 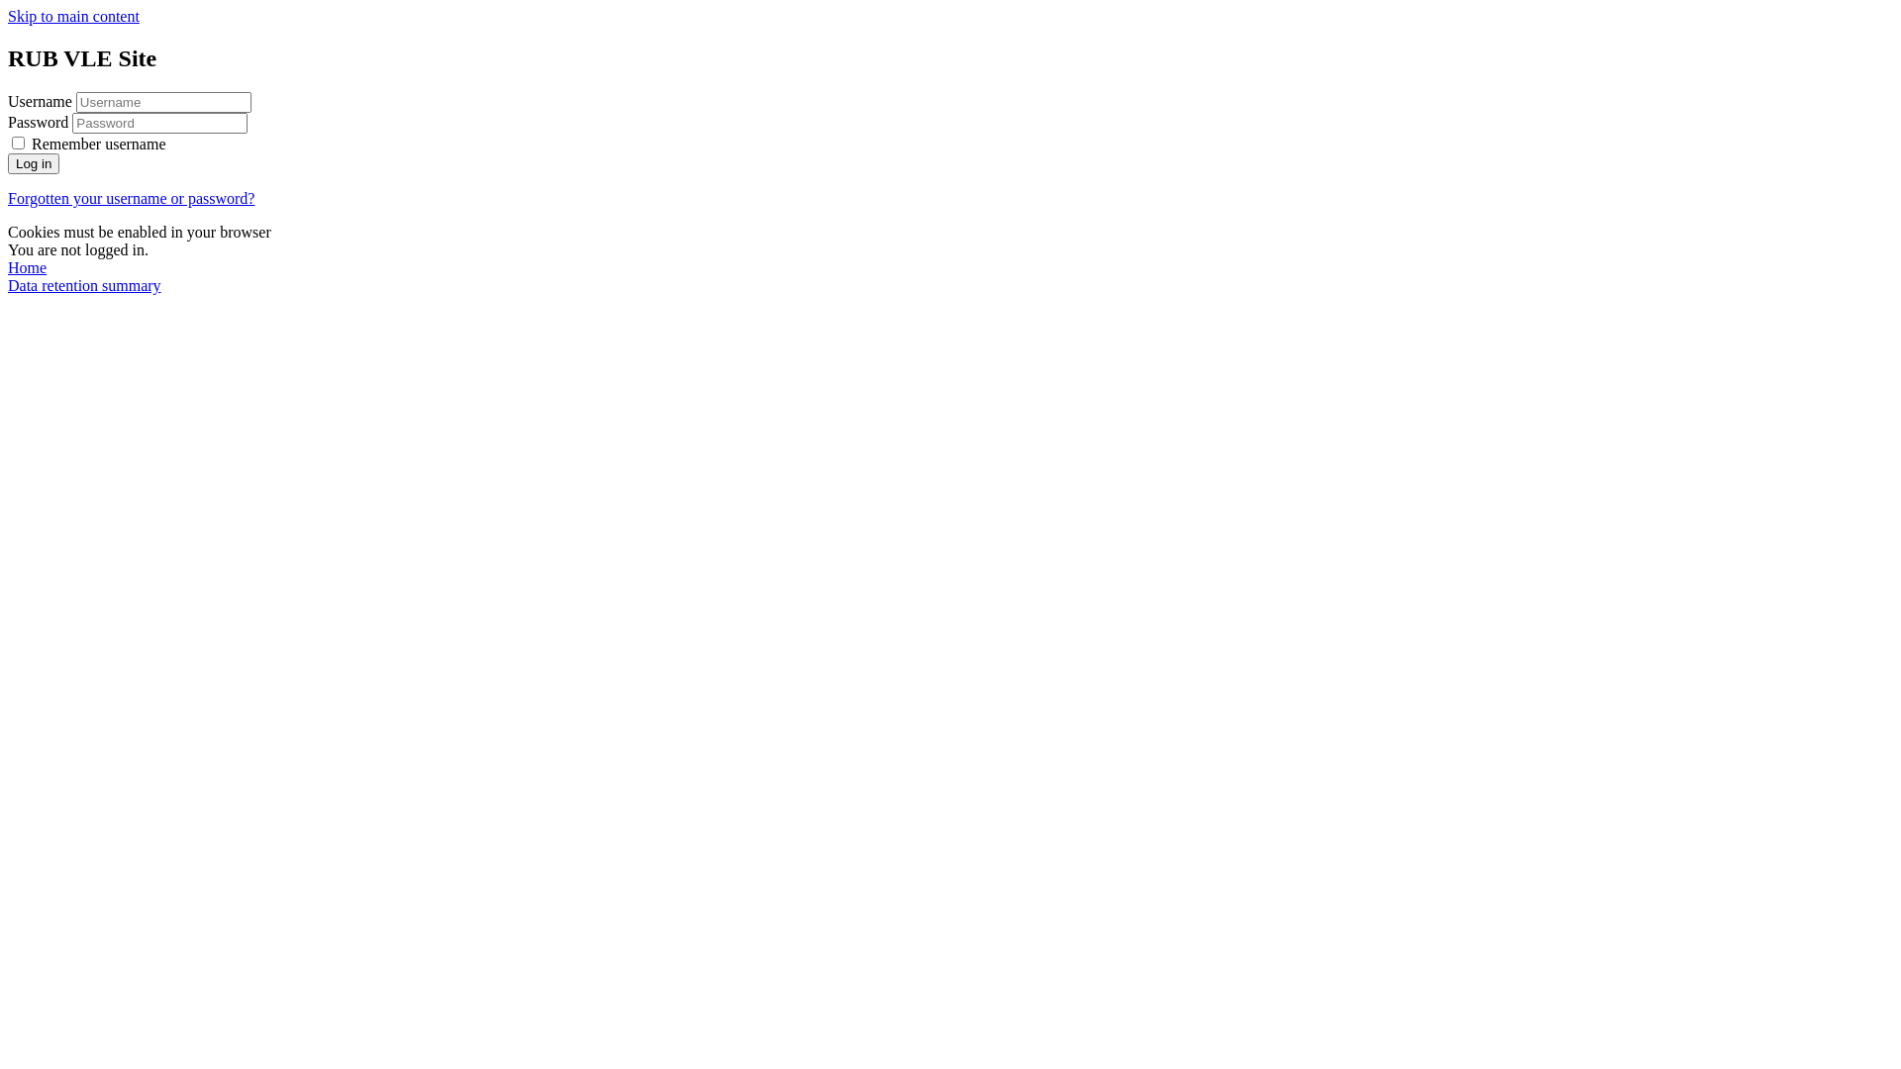 I want to click on Log in, so click(x=34, y=164).